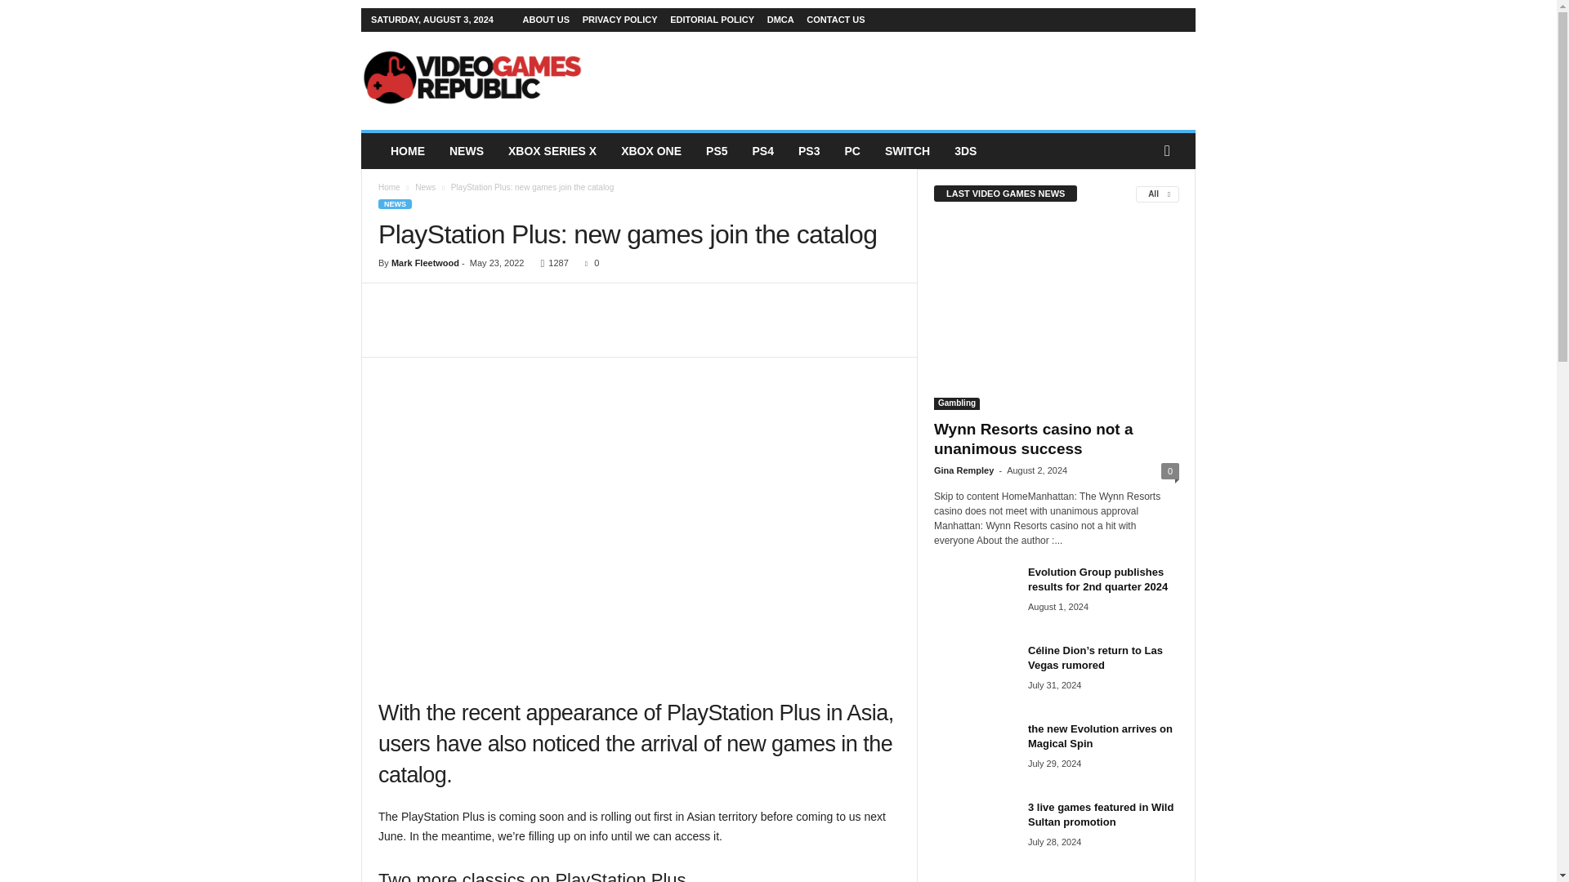 The height and width of the screenshot is (882, 1569). I want to click on PRIVACY POLICY, so click(619, 20).